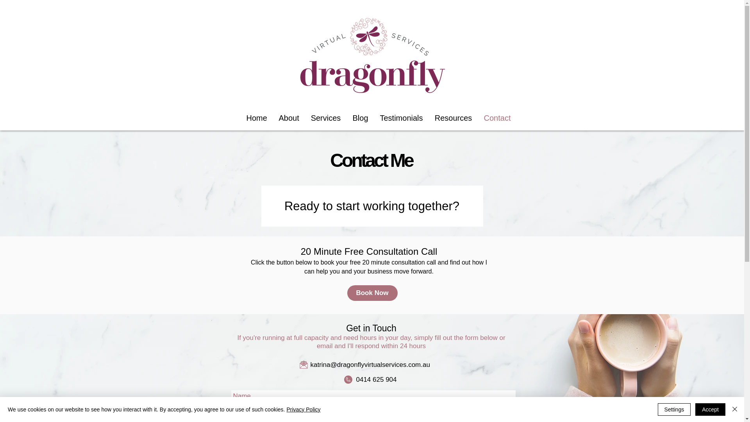 The height and width of the screenshot is (422, 750). Describe the element at coordinates (454, 118) in the screenshot. I see `Resources` at that location.